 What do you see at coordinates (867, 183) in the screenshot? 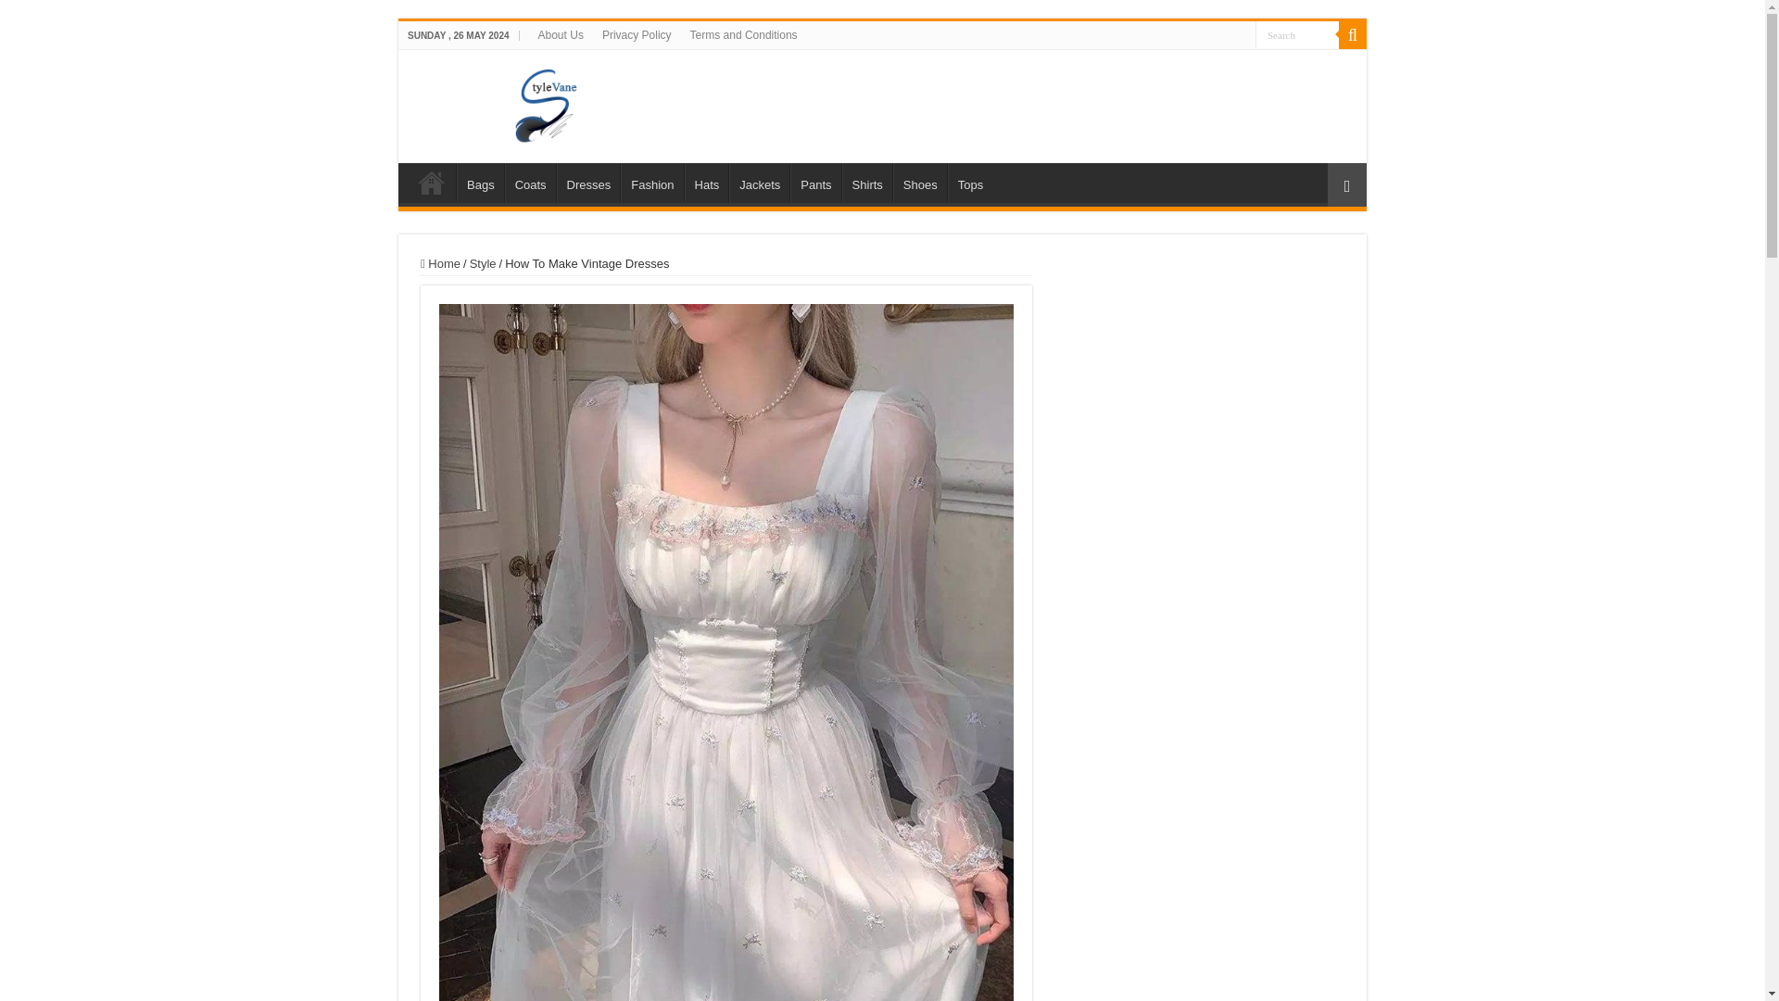
I see `Shirts` at bounding box center [867, 183].